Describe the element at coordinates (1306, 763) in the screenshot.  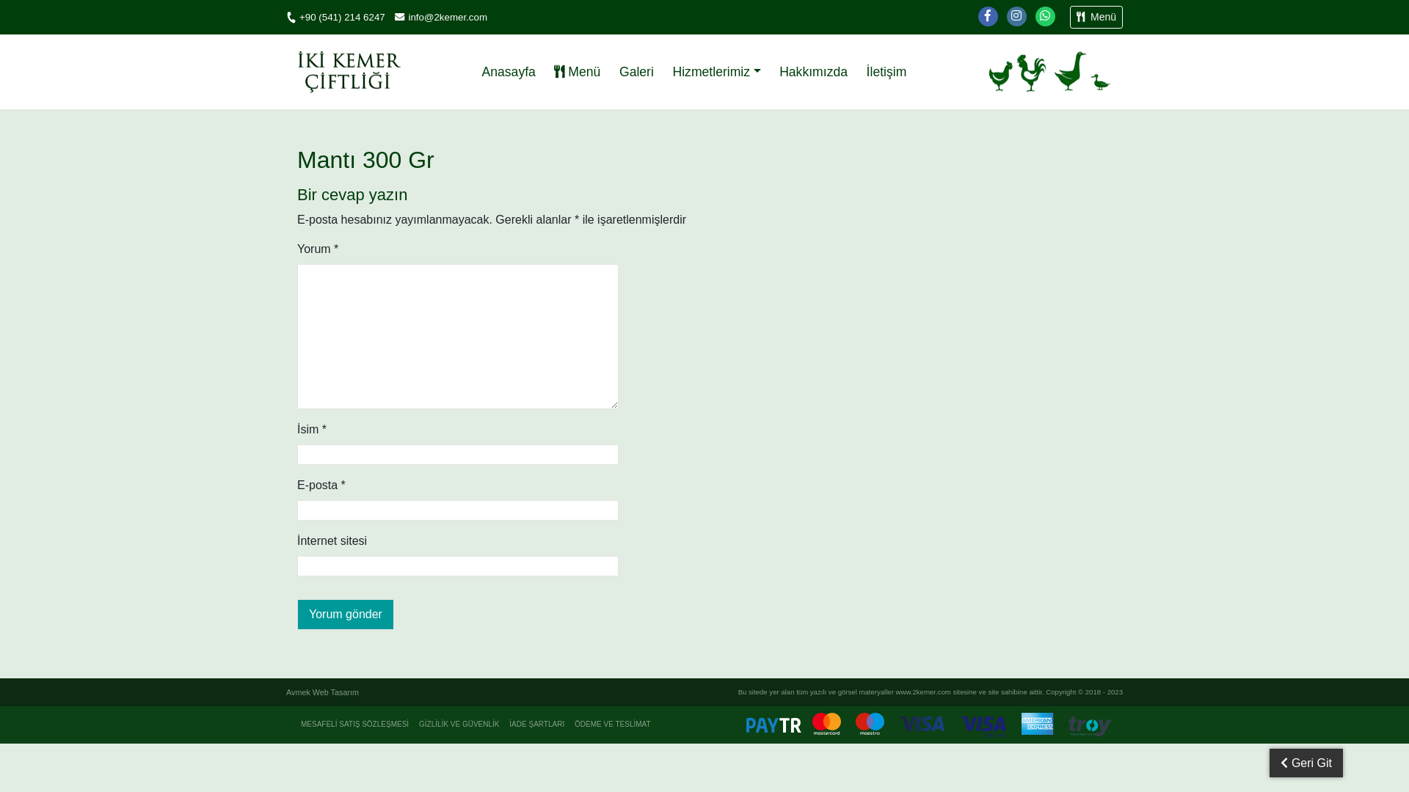
I see `Geri Git` at that location.